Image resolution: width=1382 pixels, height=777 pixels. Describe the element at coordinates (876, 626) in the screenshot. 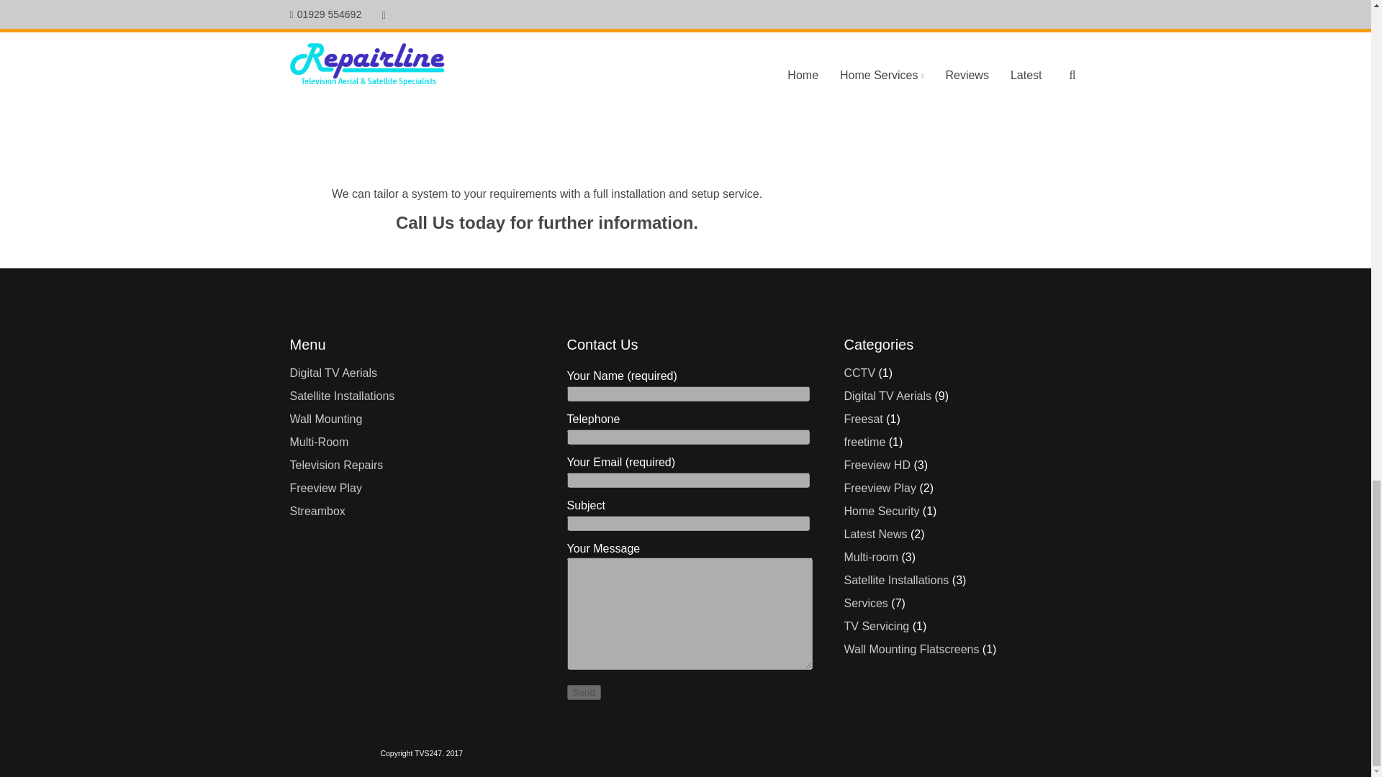

I see `television repairs across Dorset` at that location.